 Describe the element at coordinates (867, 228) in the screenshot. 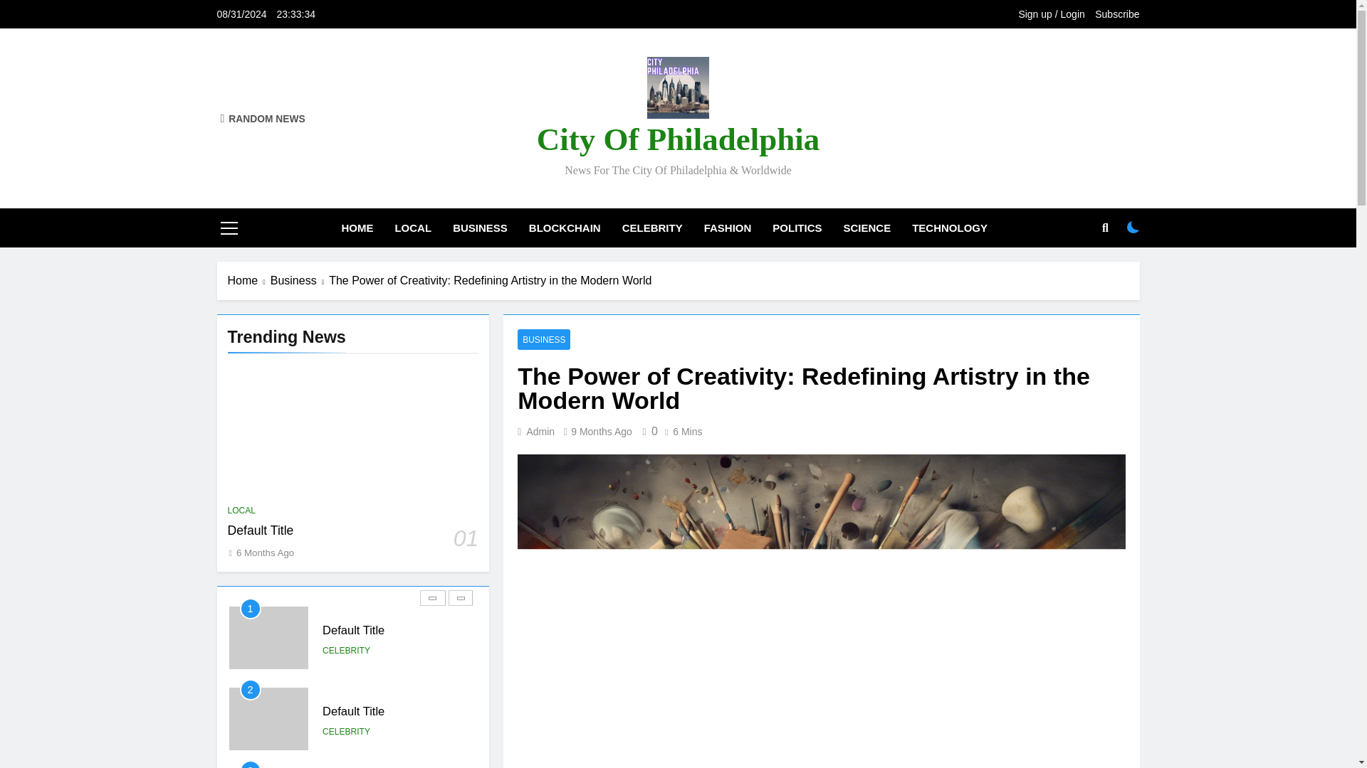

I see `SCIENCE` at that location.